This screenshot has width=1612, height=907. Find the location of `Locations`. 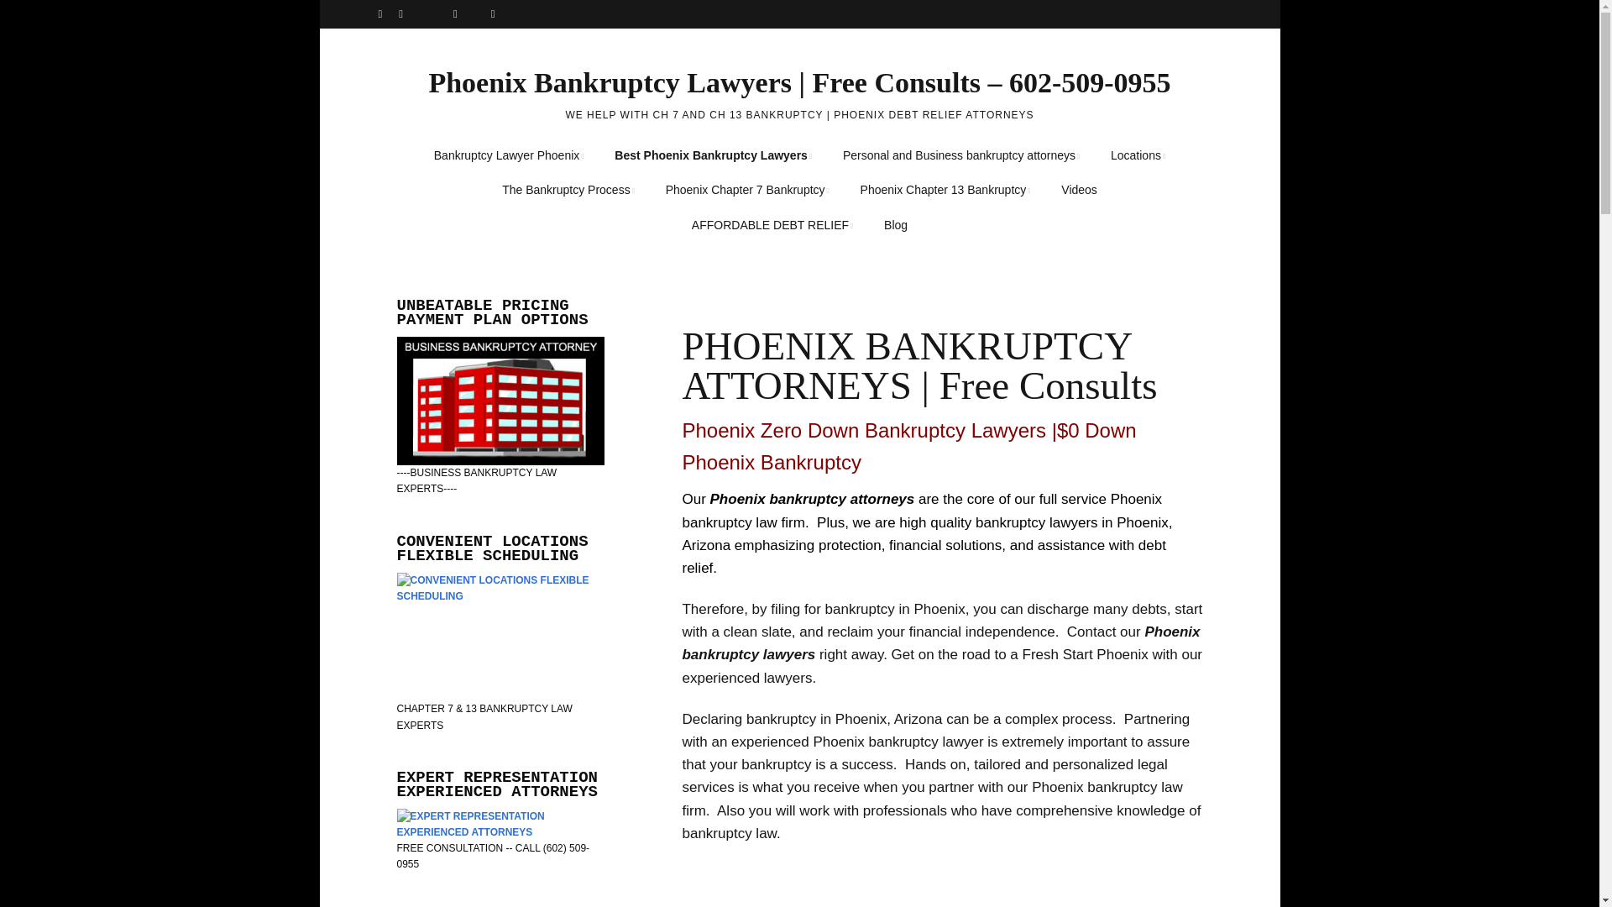

Locations is located at coordinates (1138, 156).